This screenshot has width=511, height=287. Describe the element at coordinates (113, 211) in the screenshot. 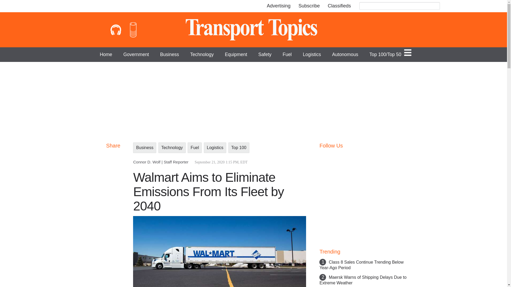

I see `Print` at that location.